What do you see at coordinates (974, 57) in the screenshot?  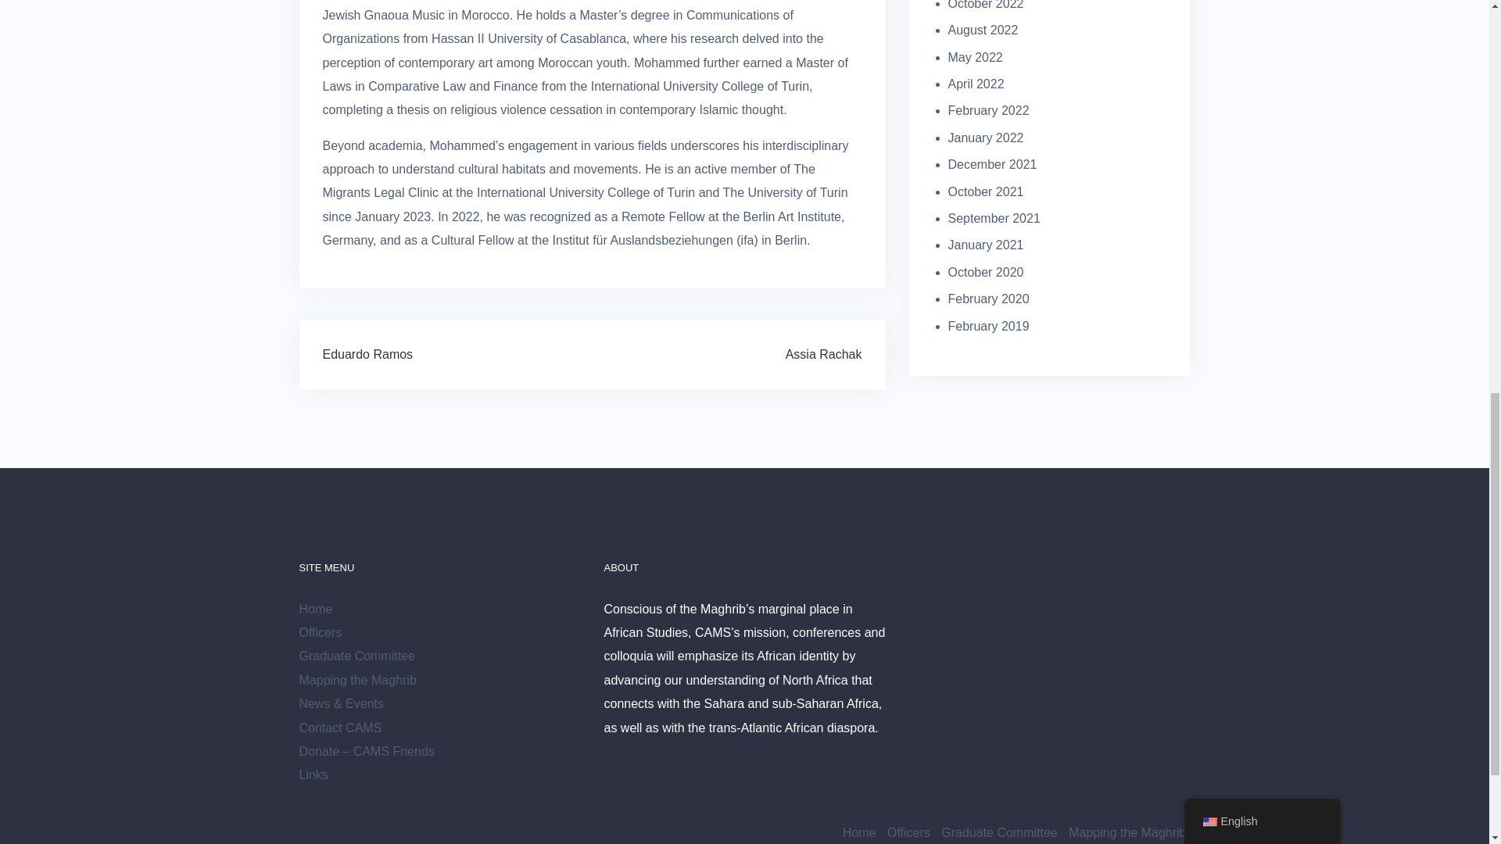 I see `May 2022` at bounding box center [974, 57].